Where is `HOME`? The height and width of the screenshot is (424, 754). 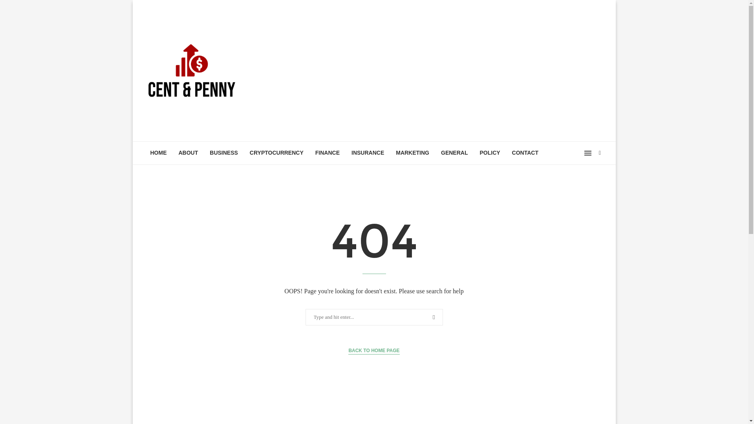
HOME is located at coordinates (159, 153).